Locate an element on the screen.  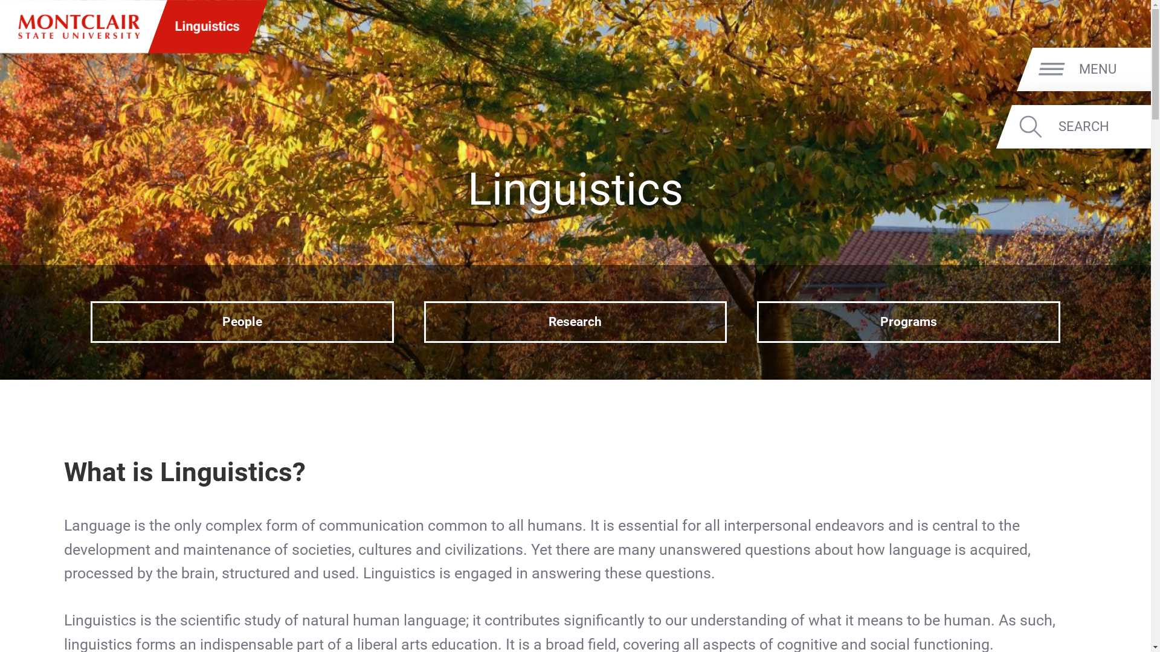
People is located at coordinates (242, 322).